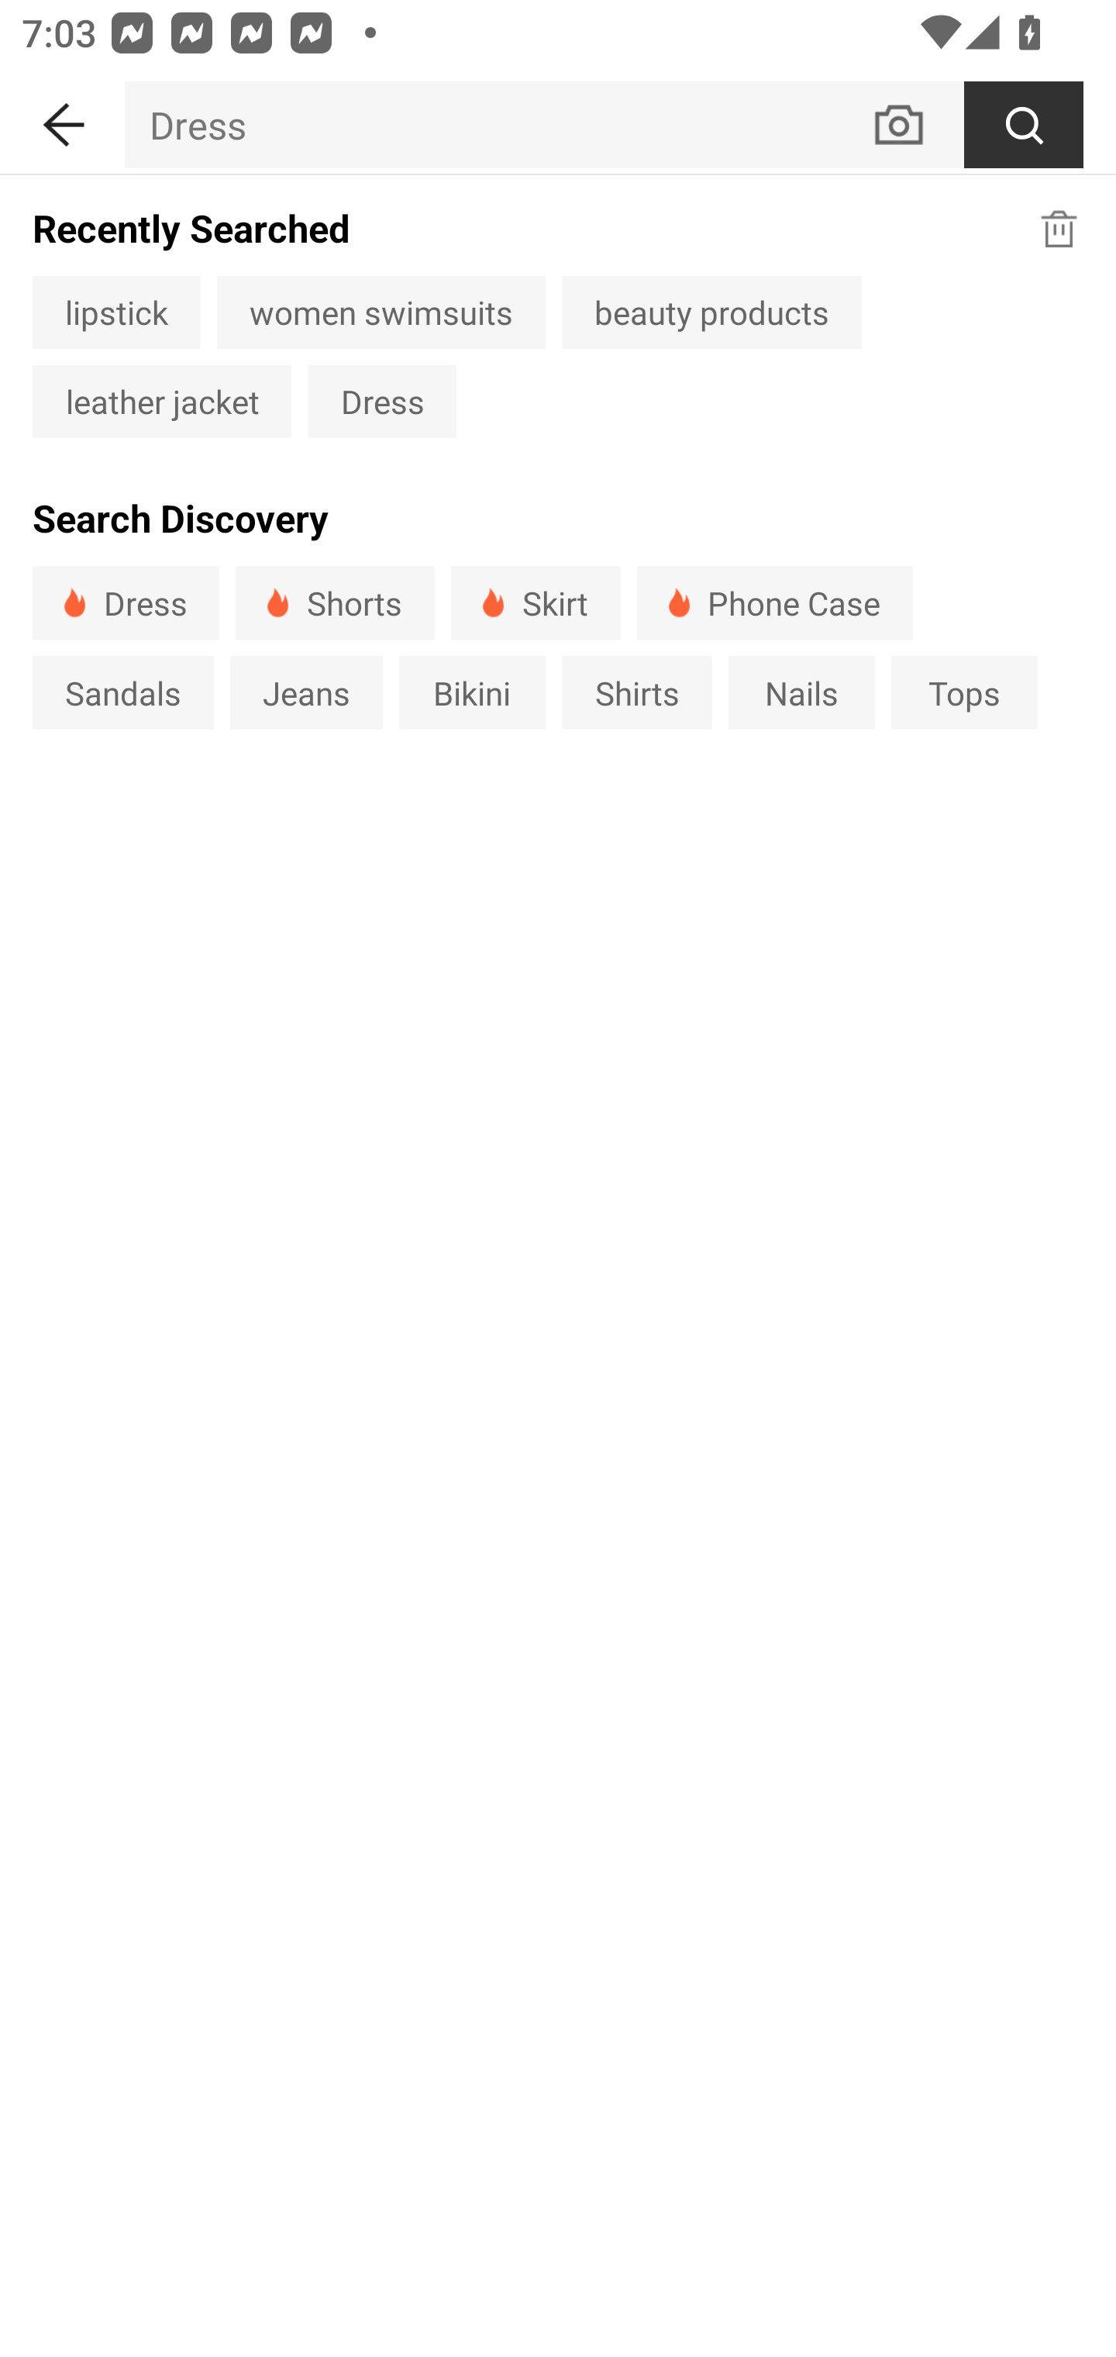 The width and height of the screenshot is (1116, 2357). I want to click on Nails, so click(801, 693).